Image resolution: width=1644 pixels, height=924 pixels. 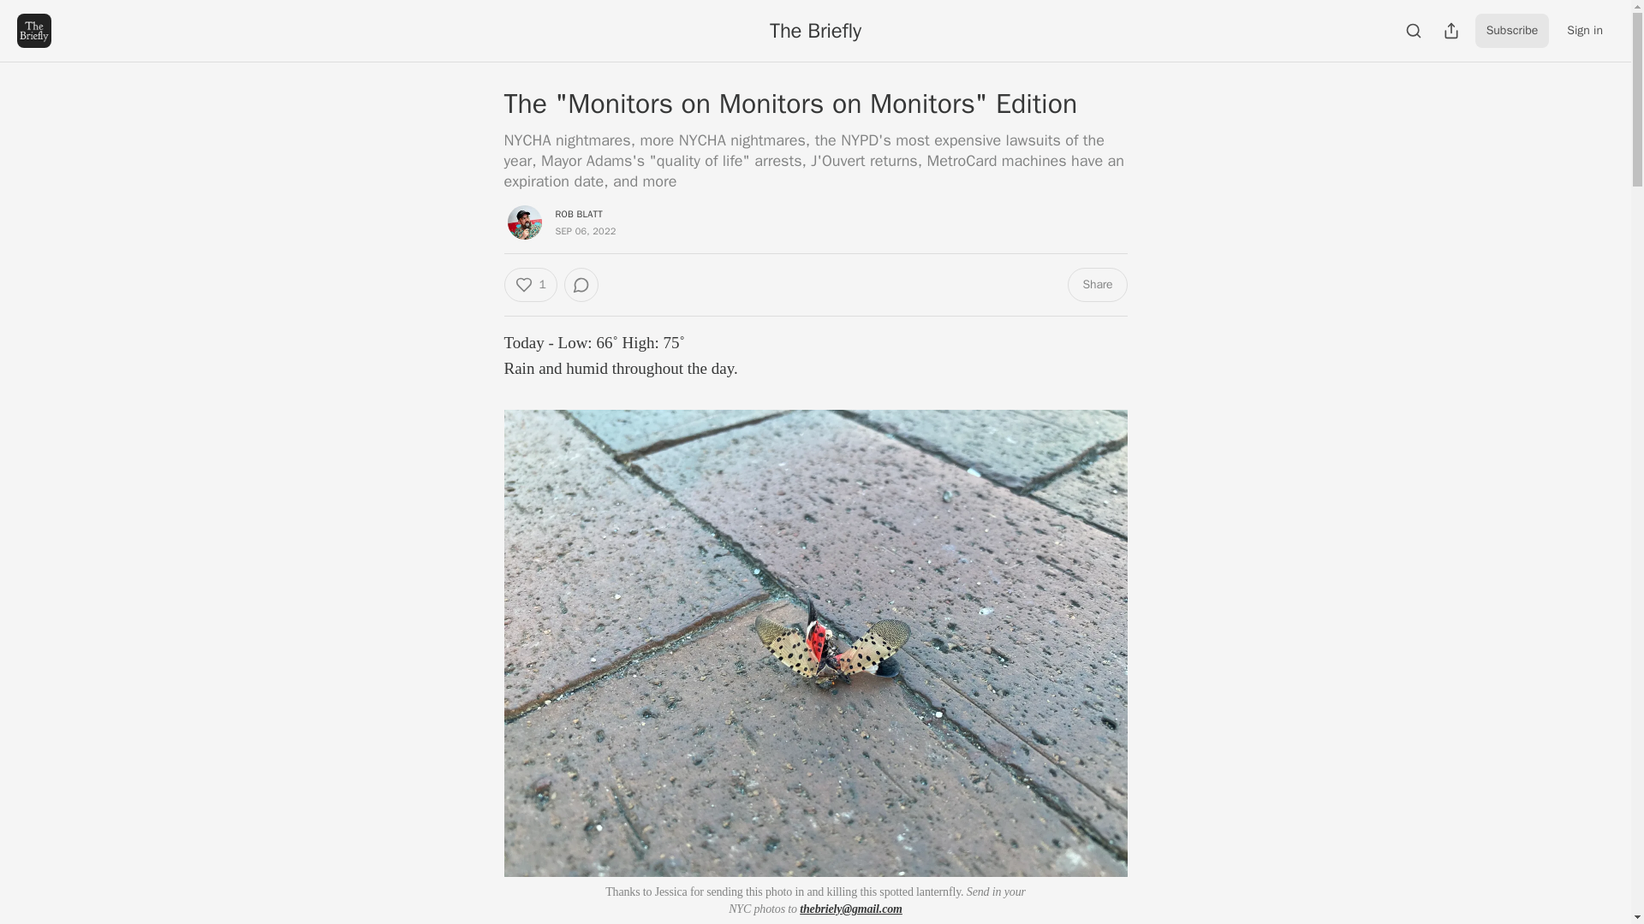 What do you see at coordinates (1584, 31) in the screenshot?
I see `Sign in` at bounding box center [1584, 31].